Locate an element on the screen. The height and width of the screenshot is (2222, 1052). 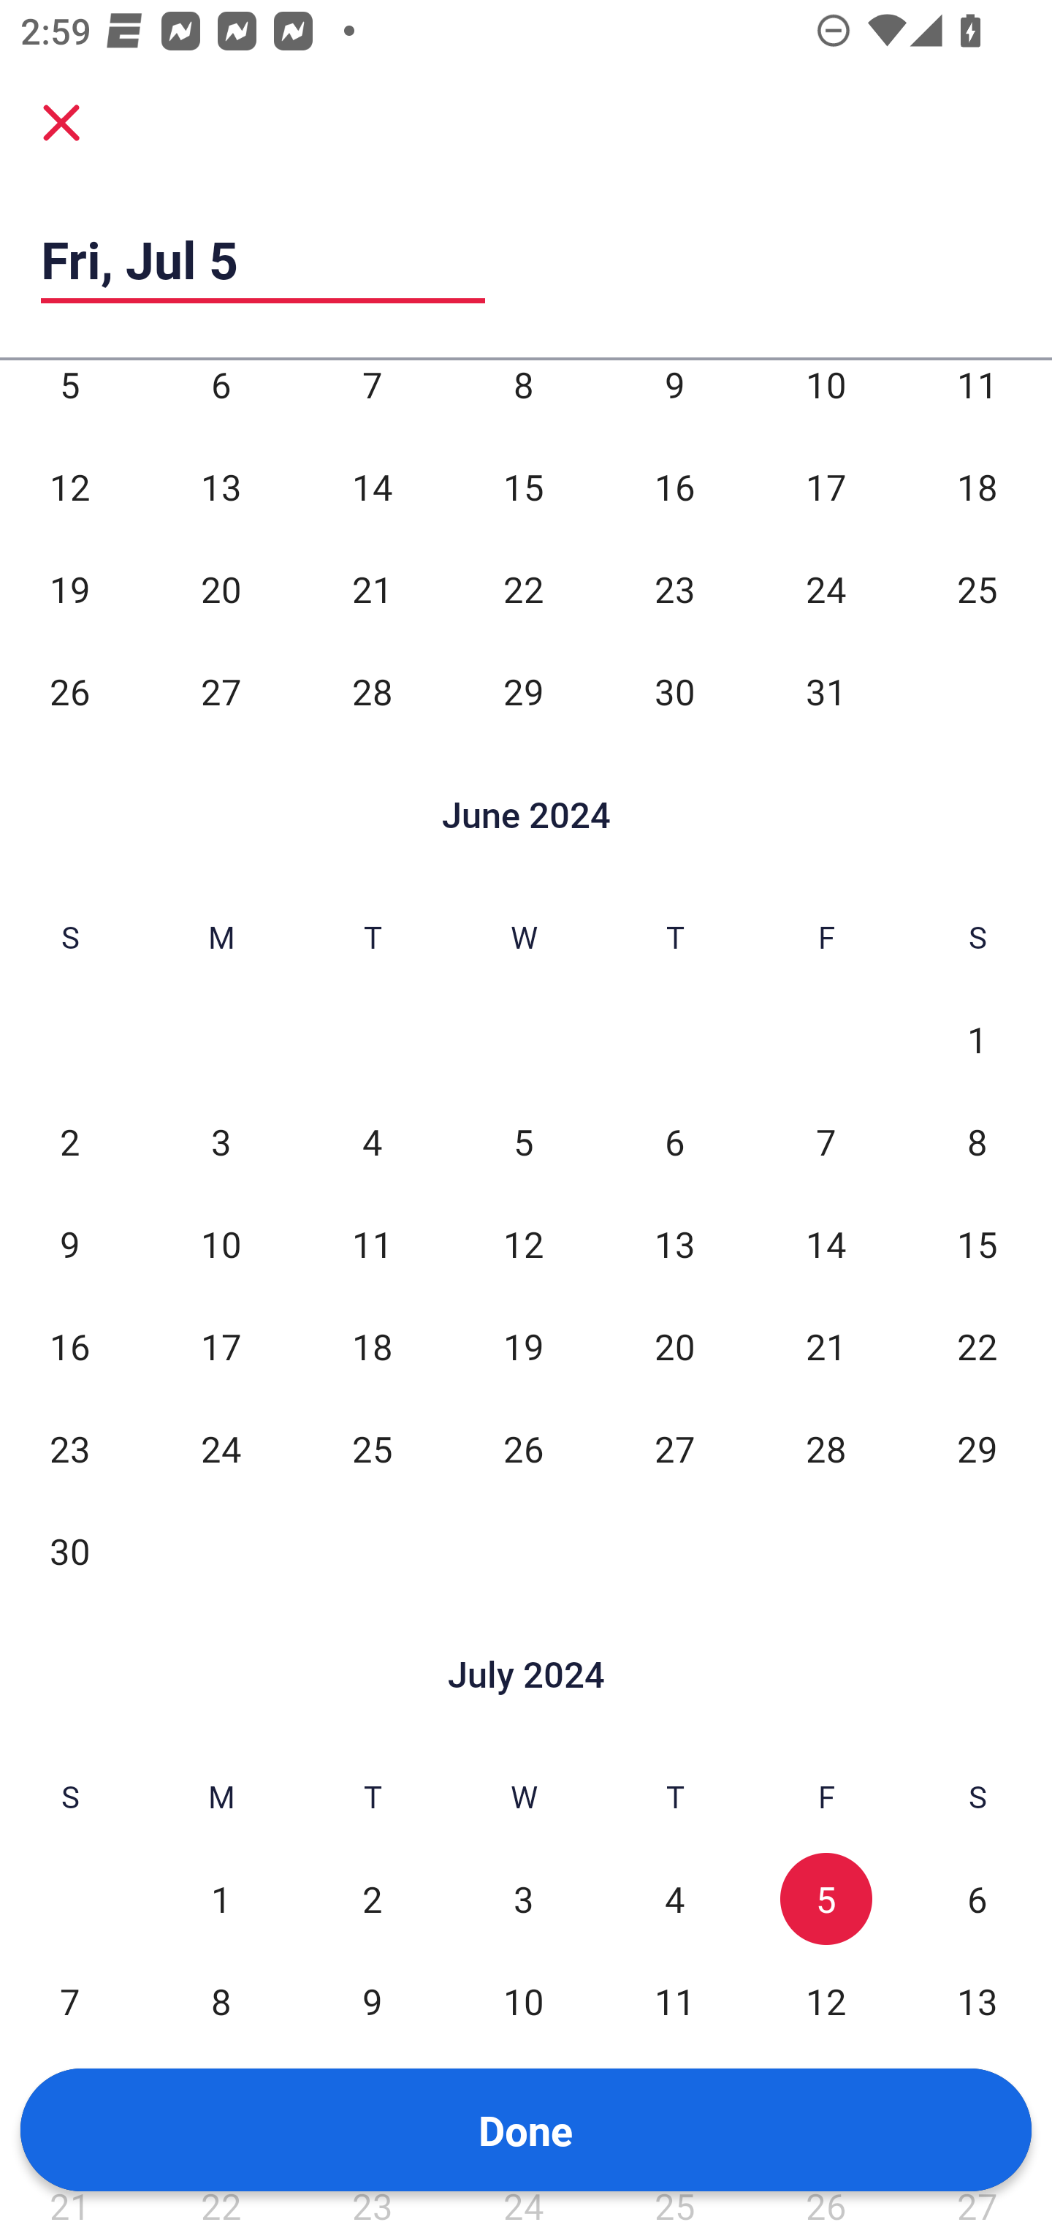
Cancel is located at coordinates (61, 121).